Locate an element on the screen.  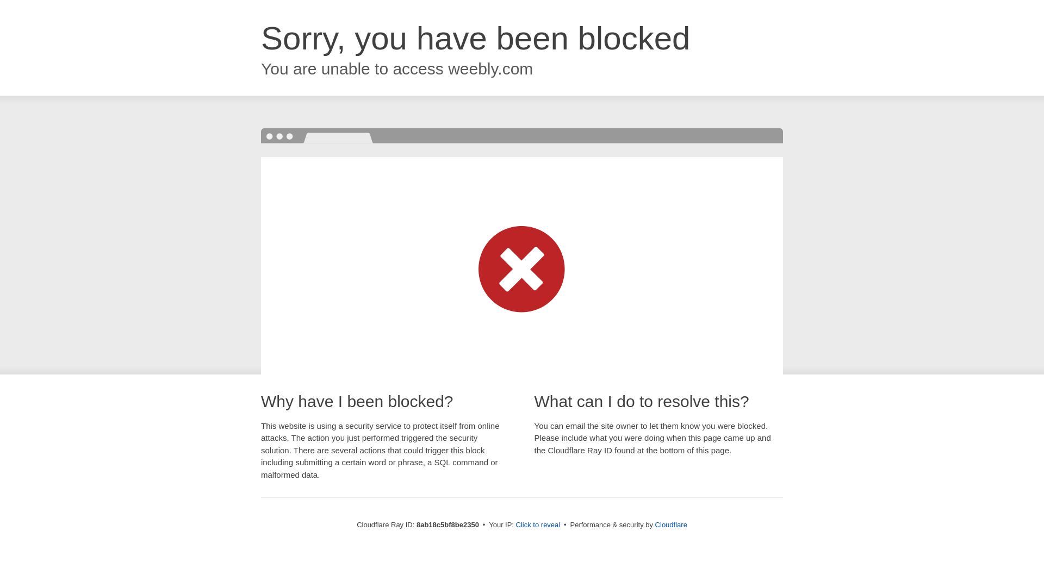
Click to reveal is located at coordinates (538, 525).